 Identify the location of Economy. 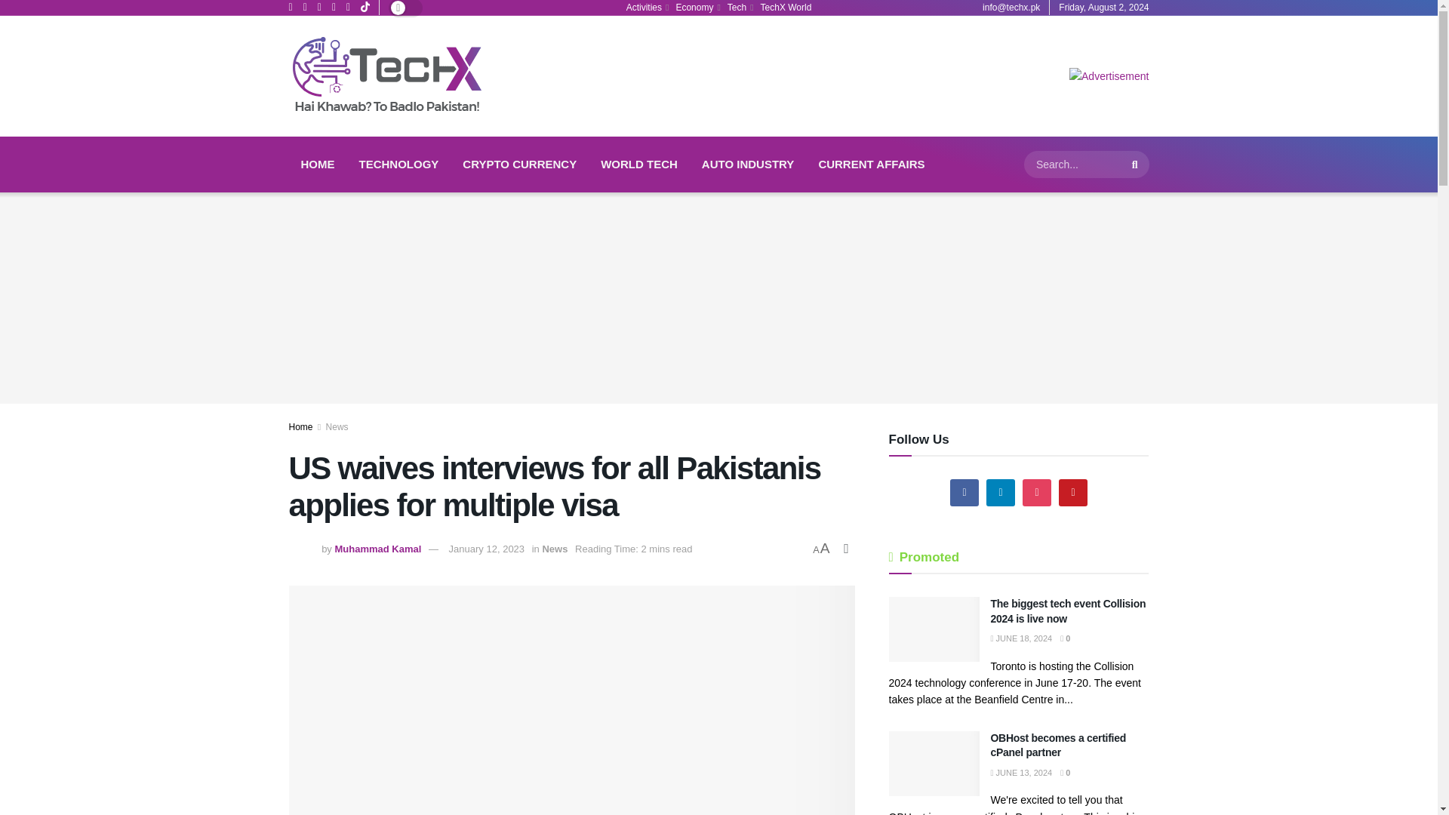
(696, 8).